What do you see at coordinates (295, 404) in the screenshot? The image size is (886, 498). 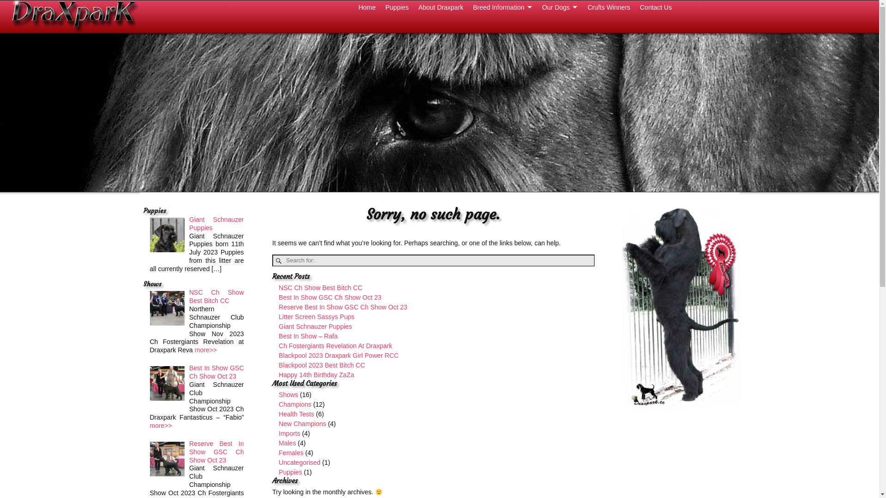 I see `Champions` at bounding box center [295, 404].